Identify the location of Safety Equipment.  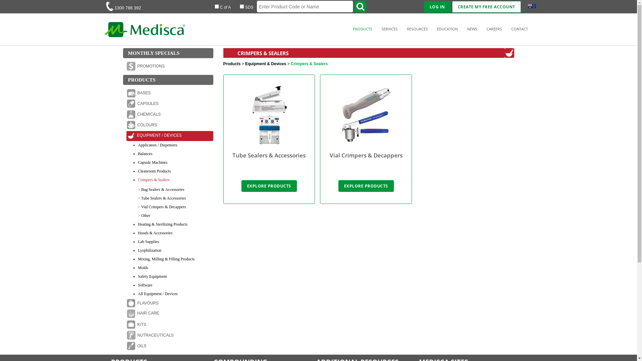
(152, 276).